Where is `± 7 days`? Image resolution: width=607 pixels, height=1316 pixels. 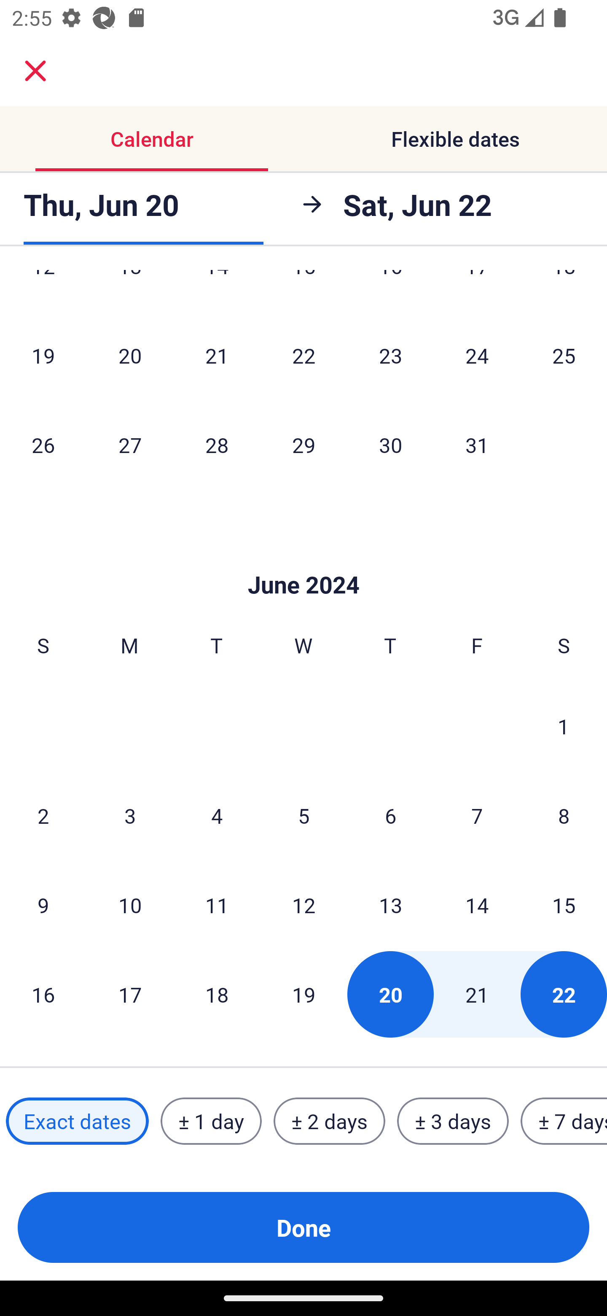
± 7 days is located at coordinates (564, 1121).